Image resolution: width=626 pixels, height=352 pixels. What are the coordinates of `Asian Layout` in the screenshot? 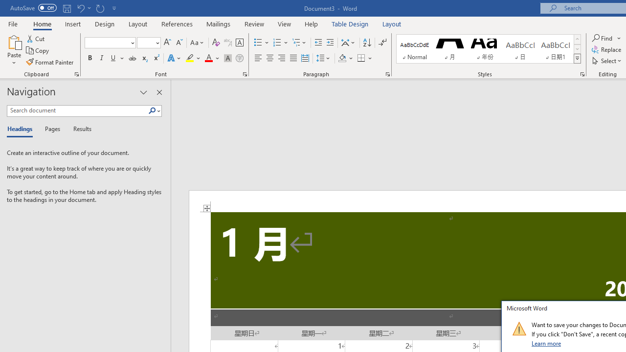 It's located at (348, 43).